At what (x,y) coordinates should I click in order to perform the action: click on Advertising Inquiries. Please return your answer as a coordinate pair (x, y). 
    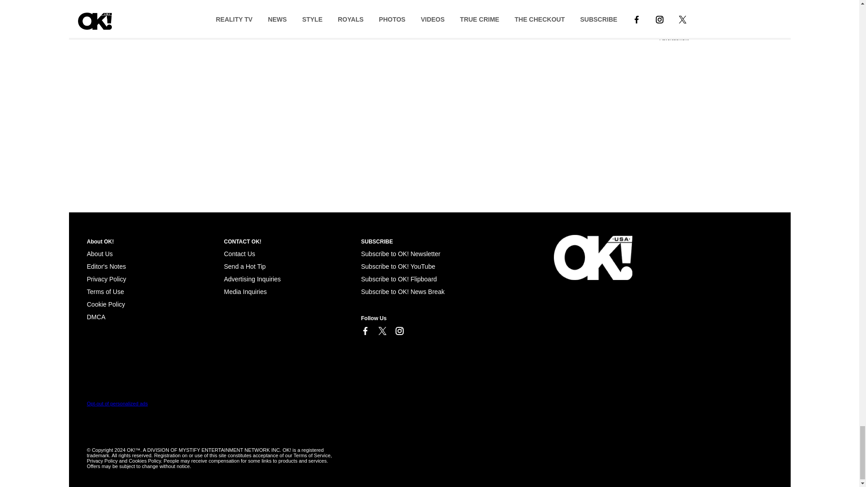
    Looking at the image, I should click on (252, 279).